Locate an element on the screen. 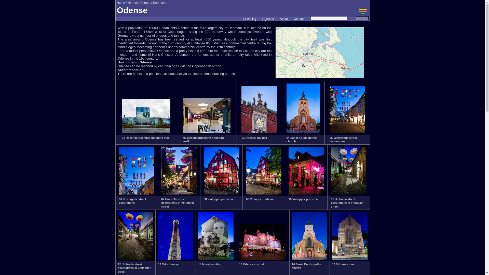 This screenshot has height=275, width=489. Image DK92144 - click to enlarge is located at coordinates (347, 132).